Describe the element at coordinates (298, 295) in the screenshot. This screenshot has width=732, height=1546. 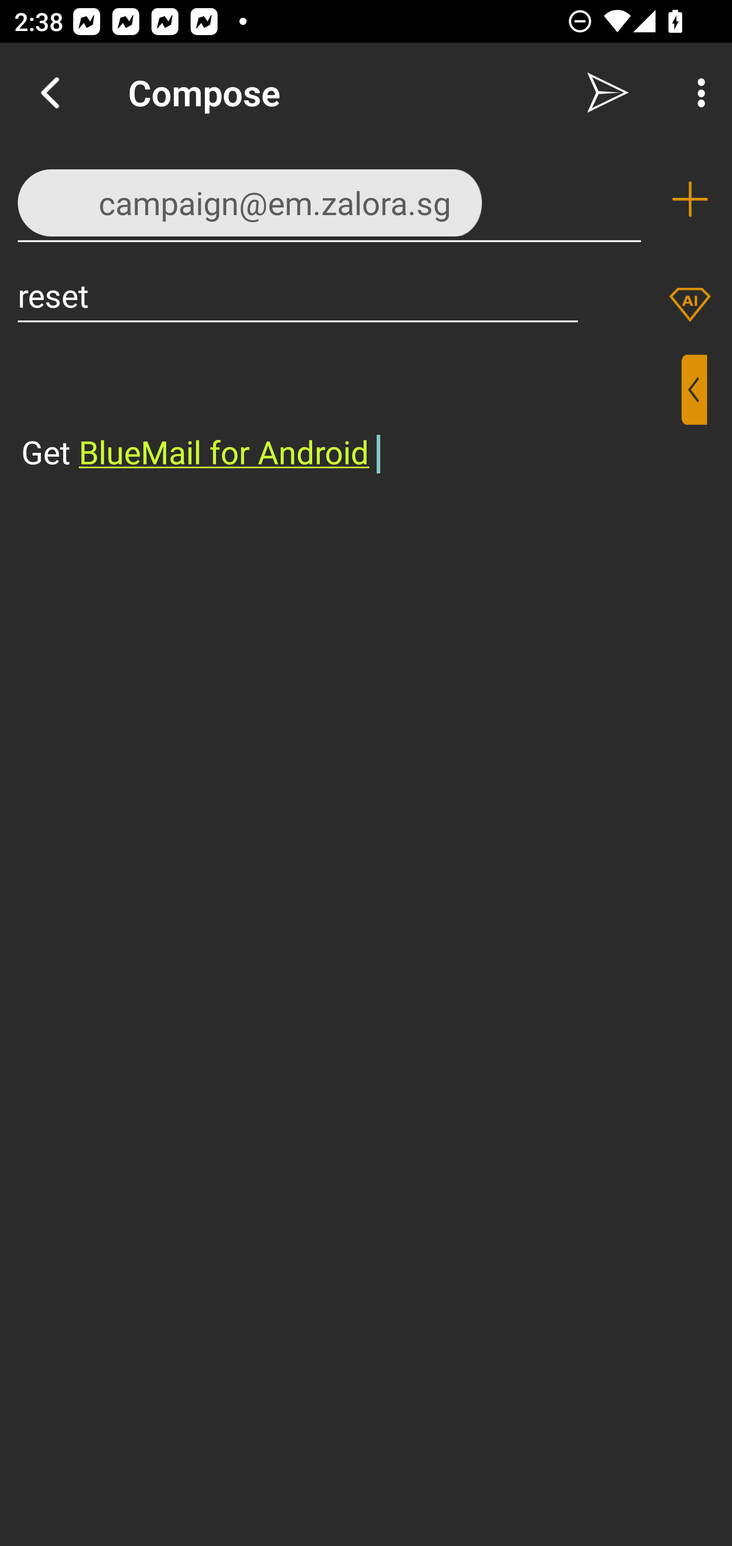
I see `reset` at that location.